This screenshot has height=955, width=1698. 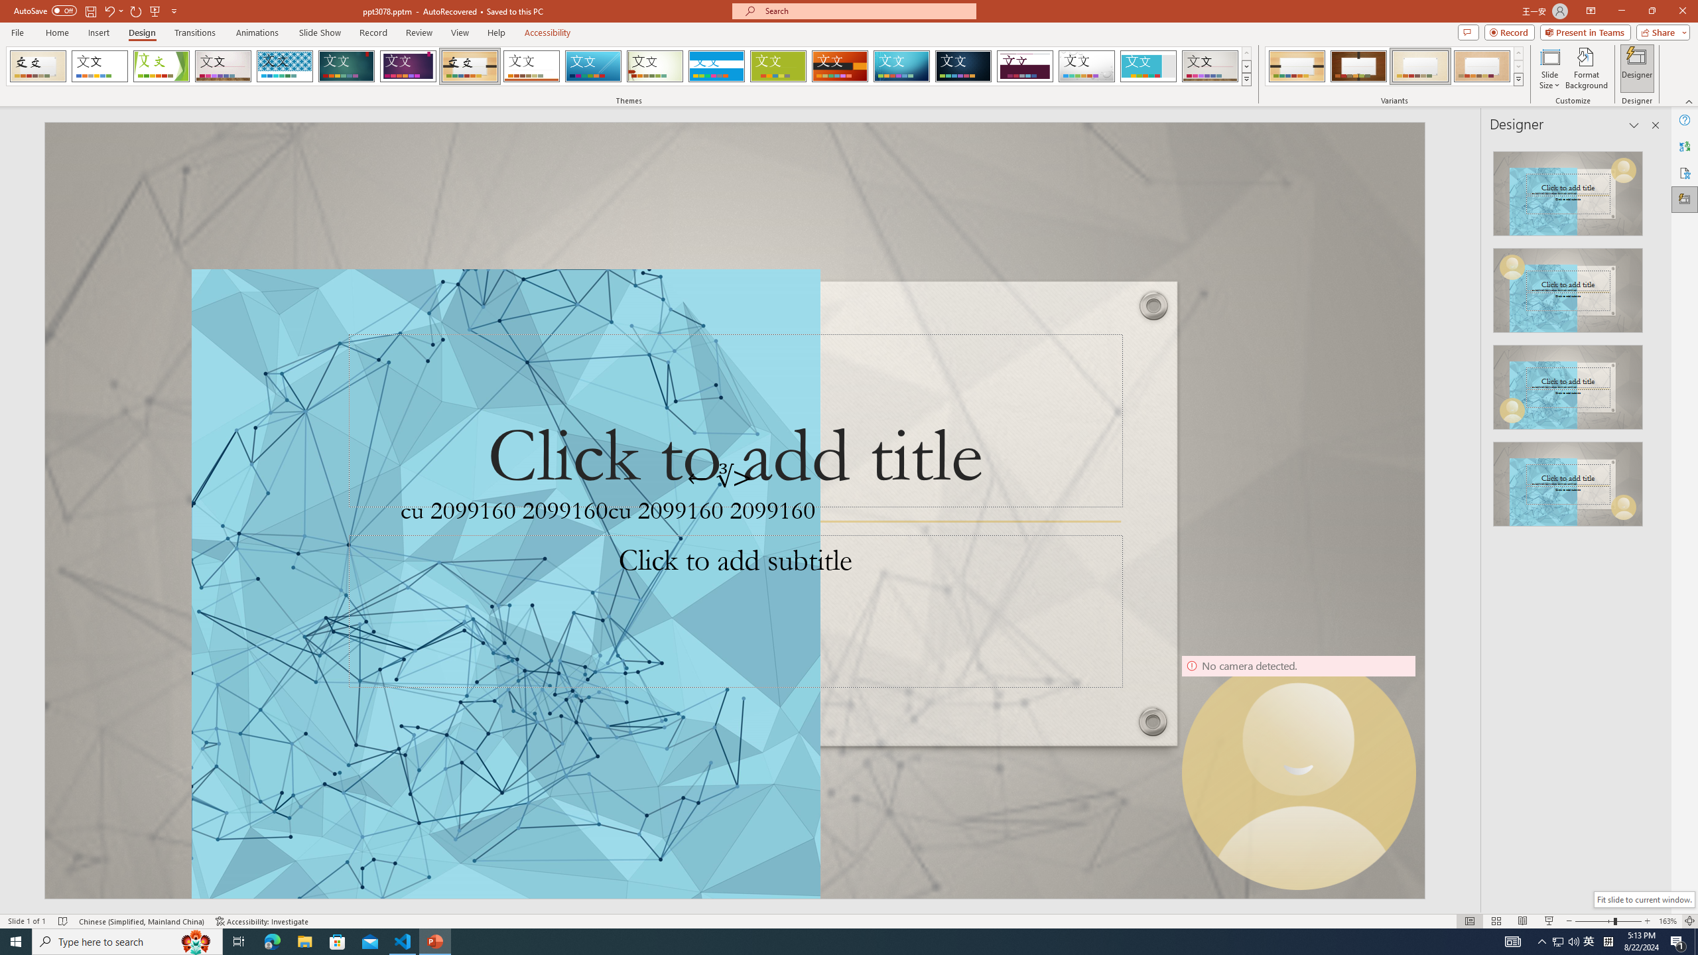 What do you see at coordinates (1482, 66) in the screenshot?
I see `Organic Variant 4` at bounding box center [1482, 66].